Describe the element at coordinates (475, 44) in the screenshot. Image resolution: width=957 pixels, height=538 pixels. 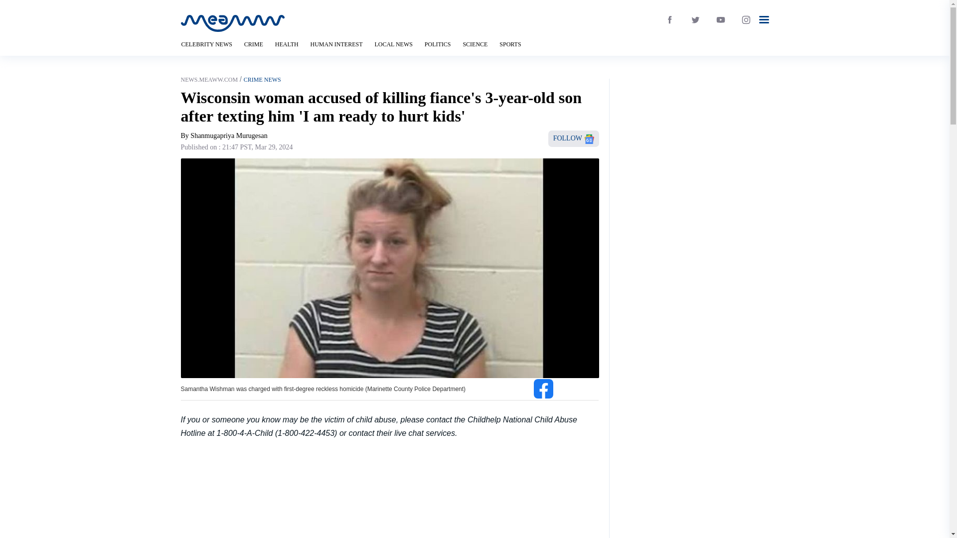
I see `SCIENCE` at that location.